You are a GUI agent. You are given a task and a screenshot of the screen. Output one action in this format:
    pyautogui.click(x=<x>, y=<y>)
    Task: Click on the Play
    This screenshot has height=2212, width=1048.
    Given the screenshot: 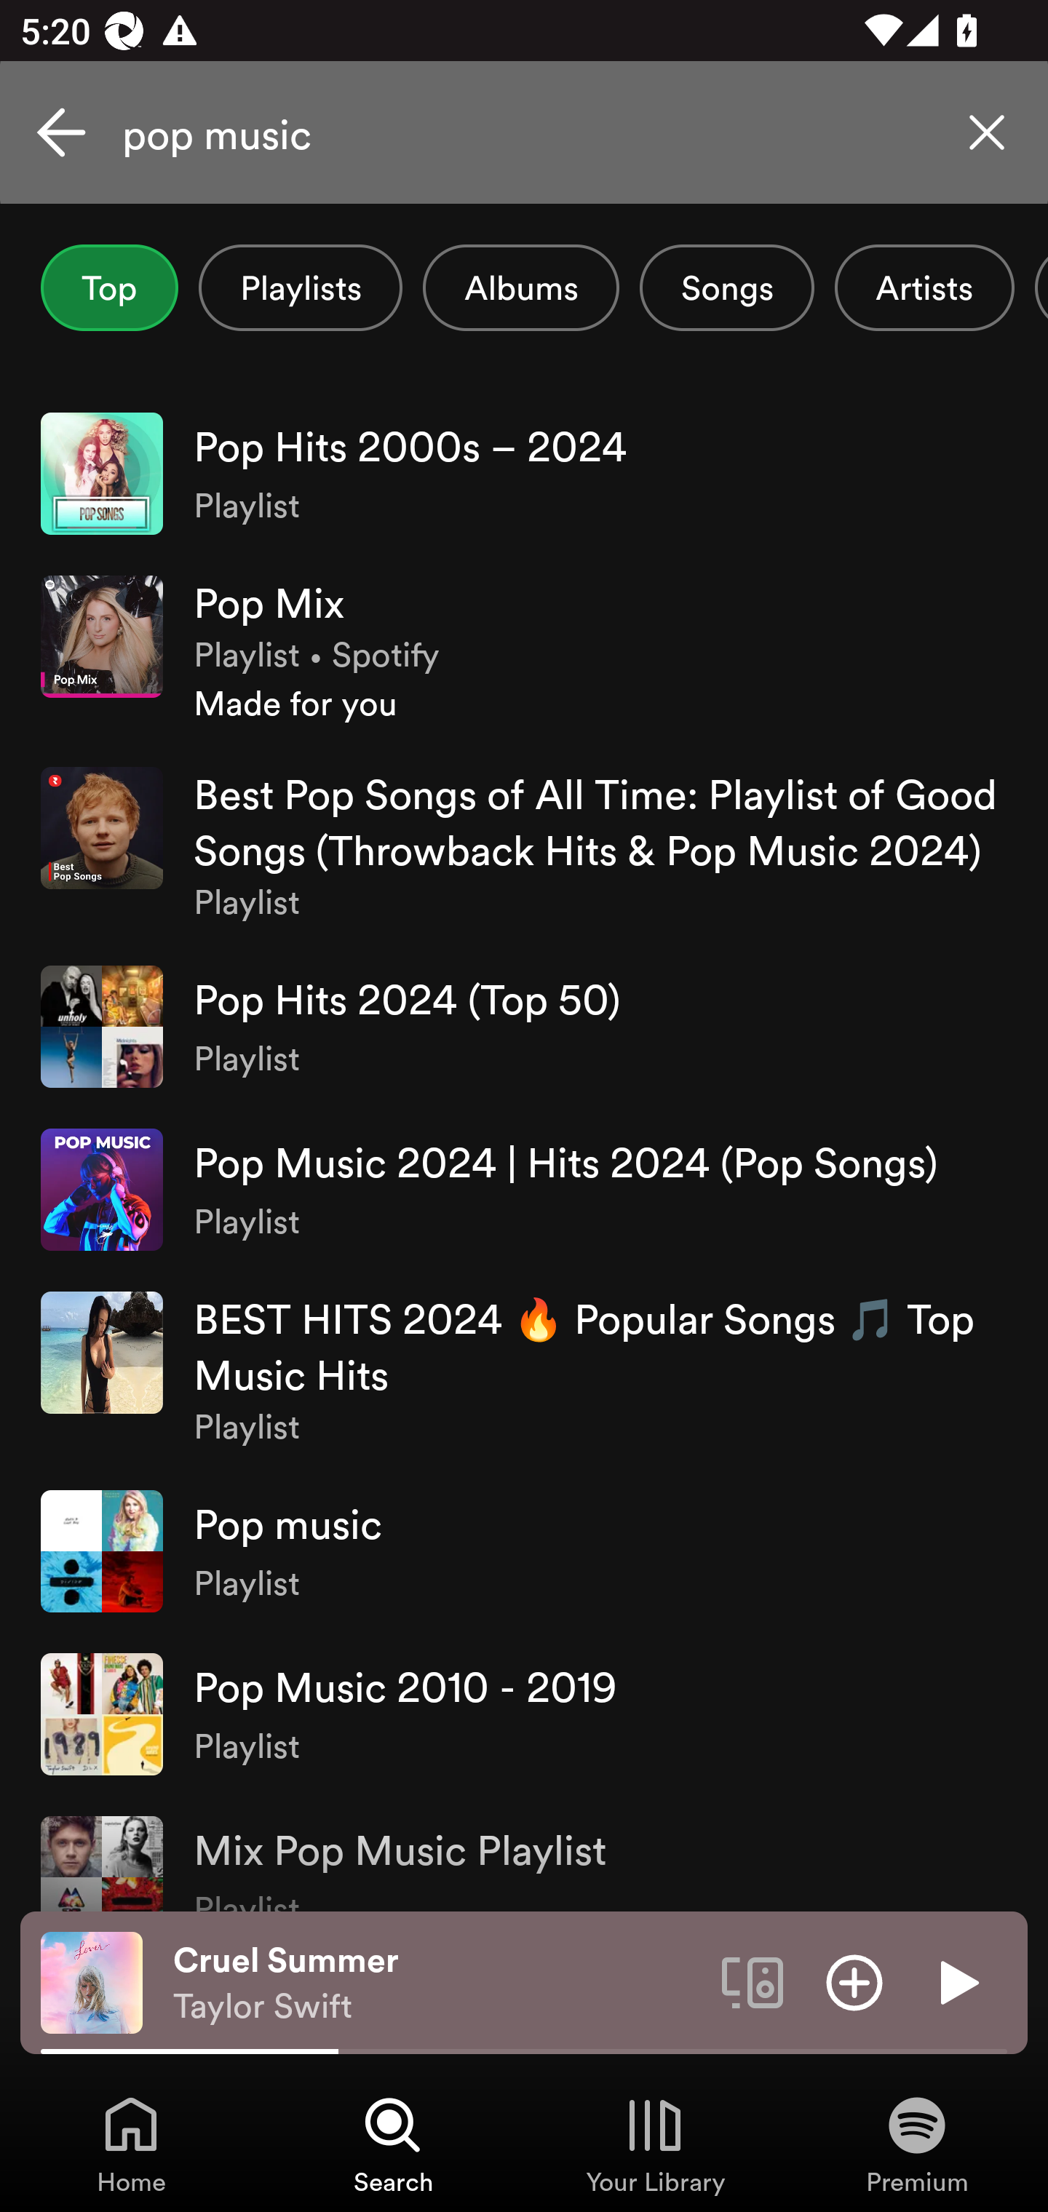 What is the action you would take?
    pyautogui.click(x=956, y=1981)
    